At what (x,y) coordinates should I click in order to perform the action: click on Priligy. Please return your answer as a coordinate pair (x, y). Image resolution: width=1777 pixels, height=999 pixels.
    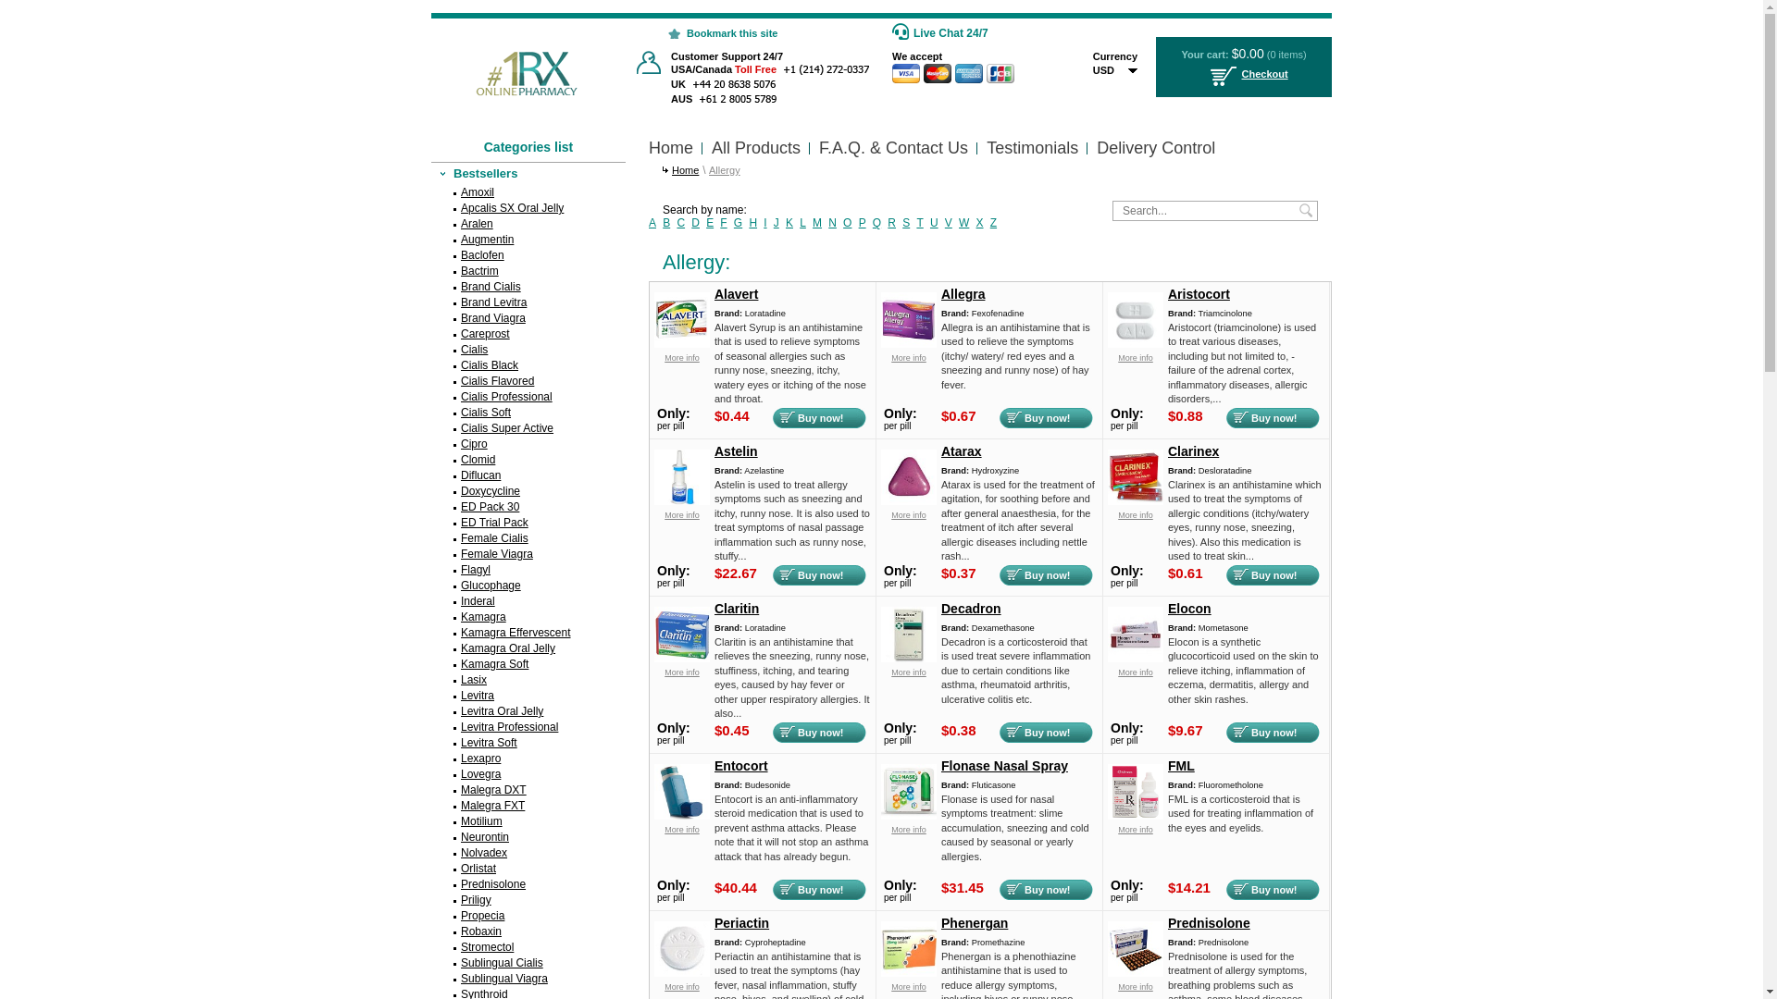
    Looking at the image, I should click on (528, 901).